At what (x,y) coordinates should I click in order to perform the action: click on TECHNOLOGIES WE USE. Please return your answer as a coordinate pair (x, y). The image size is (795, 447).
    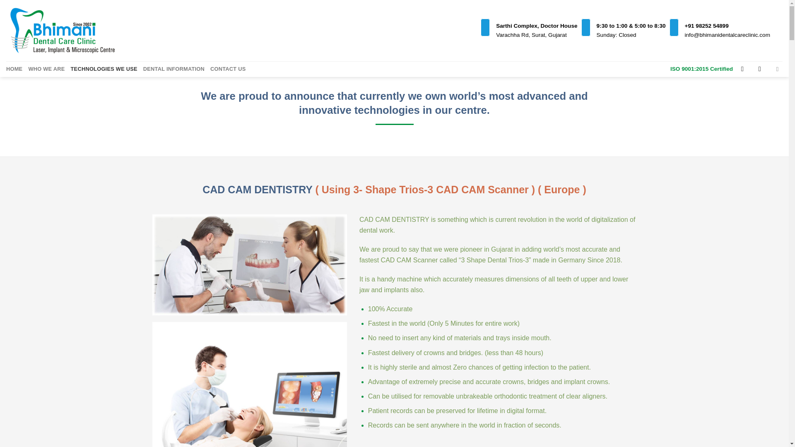
    Looking at the image, I should click on (104, 69).